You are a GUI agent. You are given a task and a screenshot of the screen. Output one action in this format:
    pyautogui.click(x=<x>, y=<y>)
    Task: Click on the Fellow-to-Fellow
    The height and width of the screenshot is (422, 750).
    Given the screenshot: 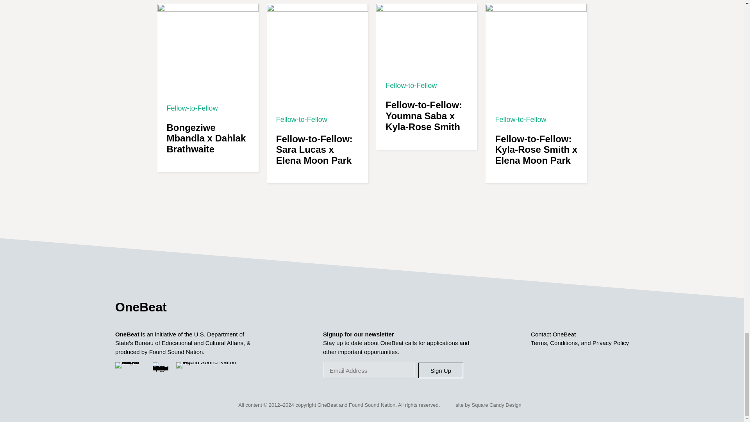 What is the action you would take?
    pyautogui.click(x=302, y=120)
    